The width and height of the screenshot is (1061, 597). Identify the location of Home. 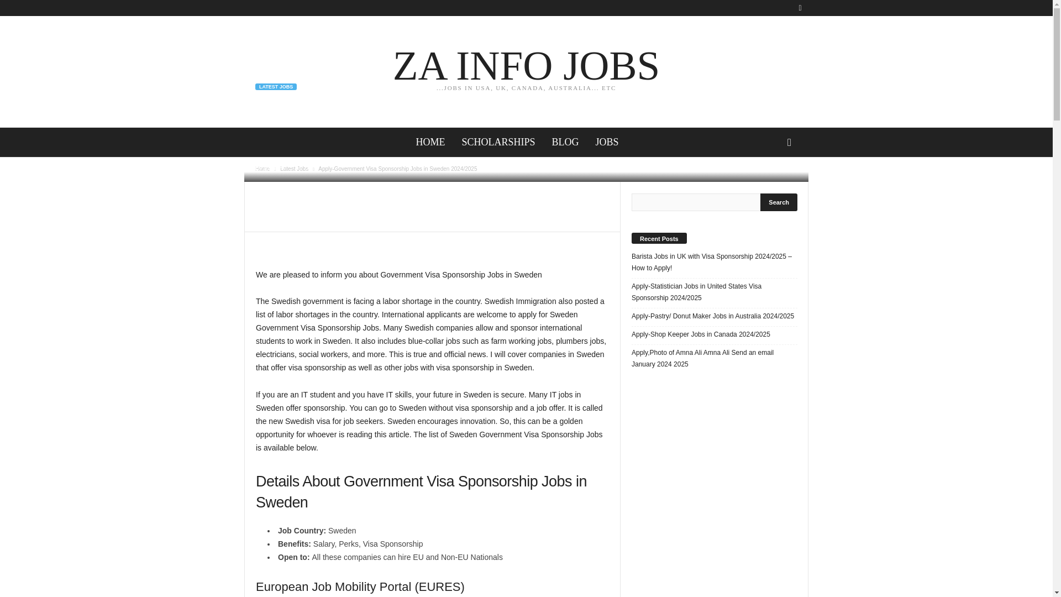
(263, 169).